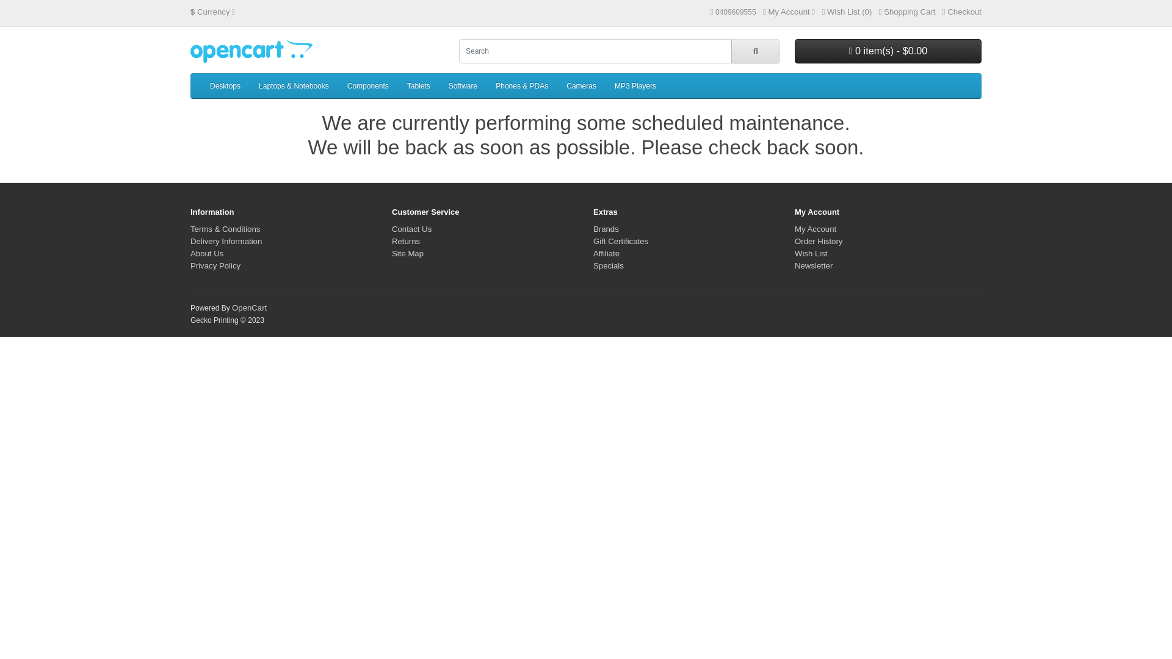 The image size is (1172, 659). I want to click on Wish List, so click(811, 254).